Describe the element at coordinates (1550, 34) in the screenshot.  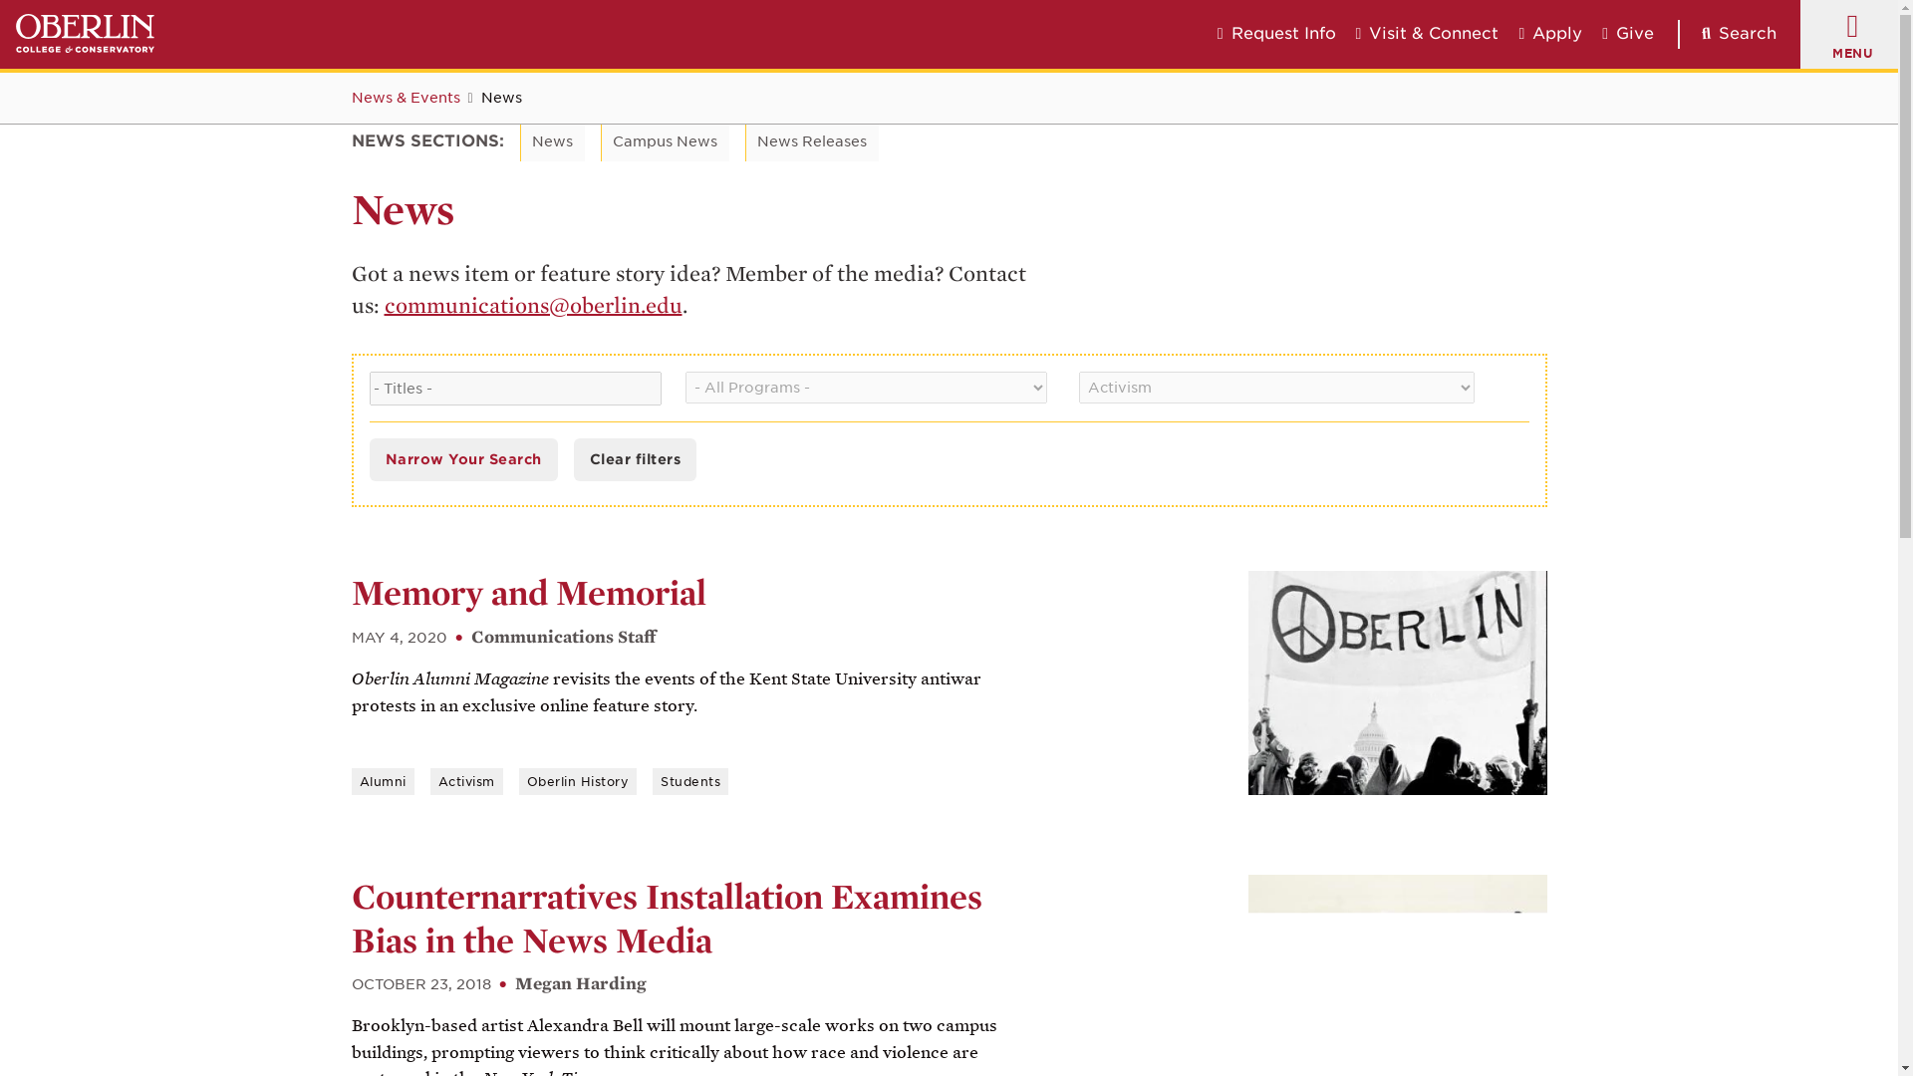
I see `Apply` at that location.